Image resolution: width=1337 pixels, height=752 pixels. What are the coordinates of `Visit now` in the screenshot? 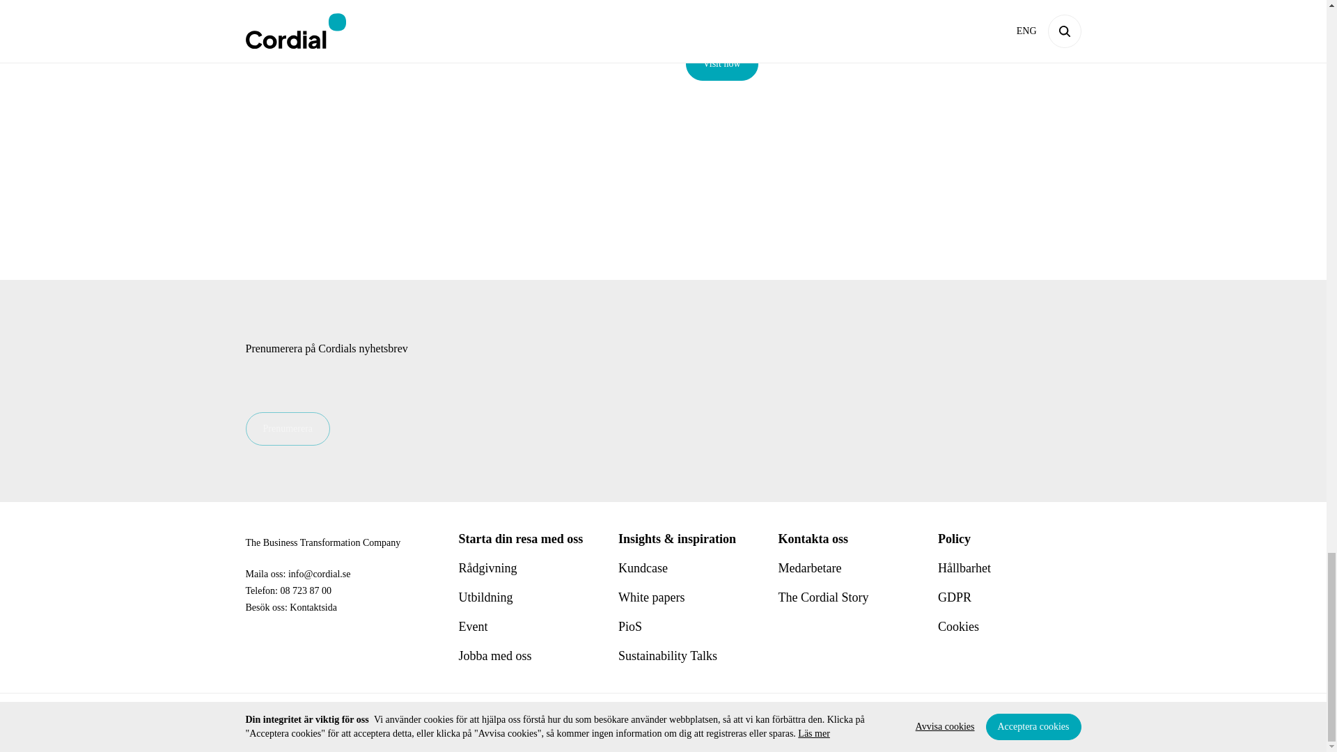 It's located at (721, 64).